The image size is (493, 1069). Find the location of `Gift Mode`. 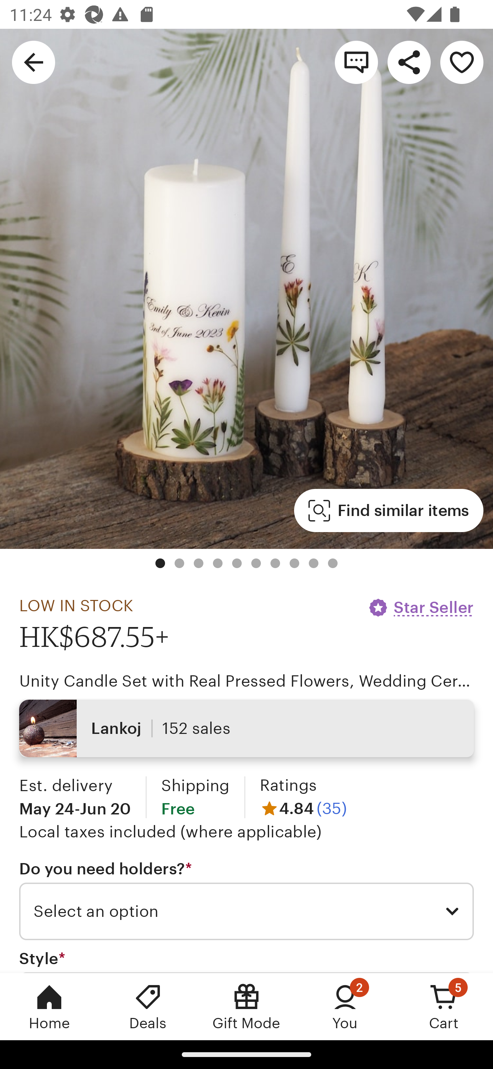

Gift Mode is located at coordinates (246, 1006).